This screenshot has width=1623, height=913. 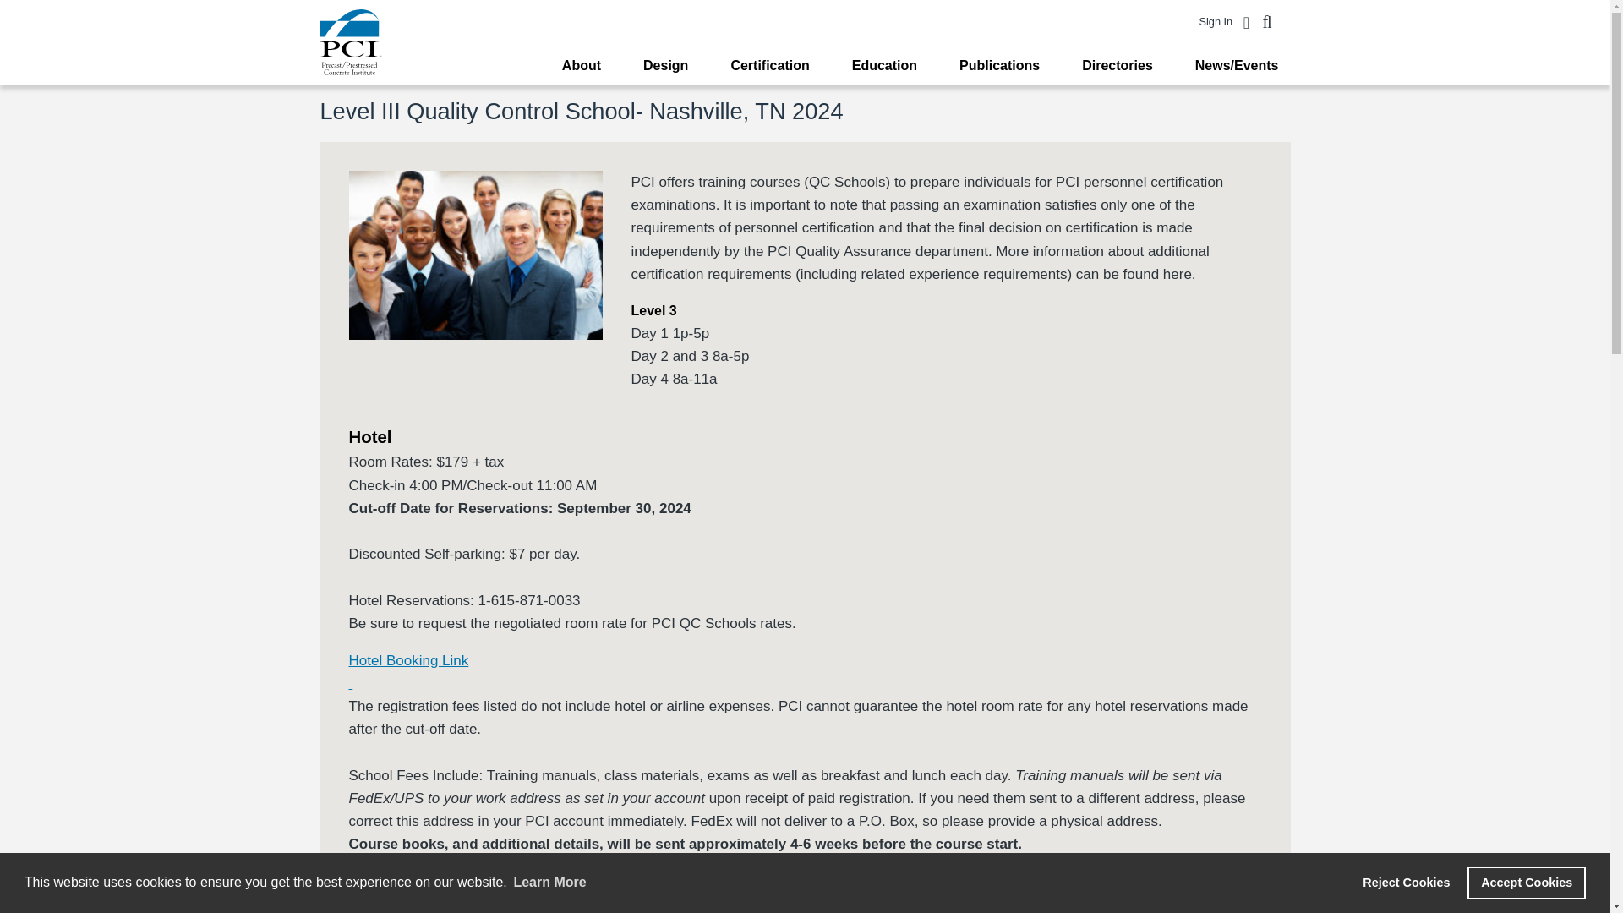 What do you see at coordinates (350, 41) in the screenshot?
I see `Home` at bounding box center [350, 41].